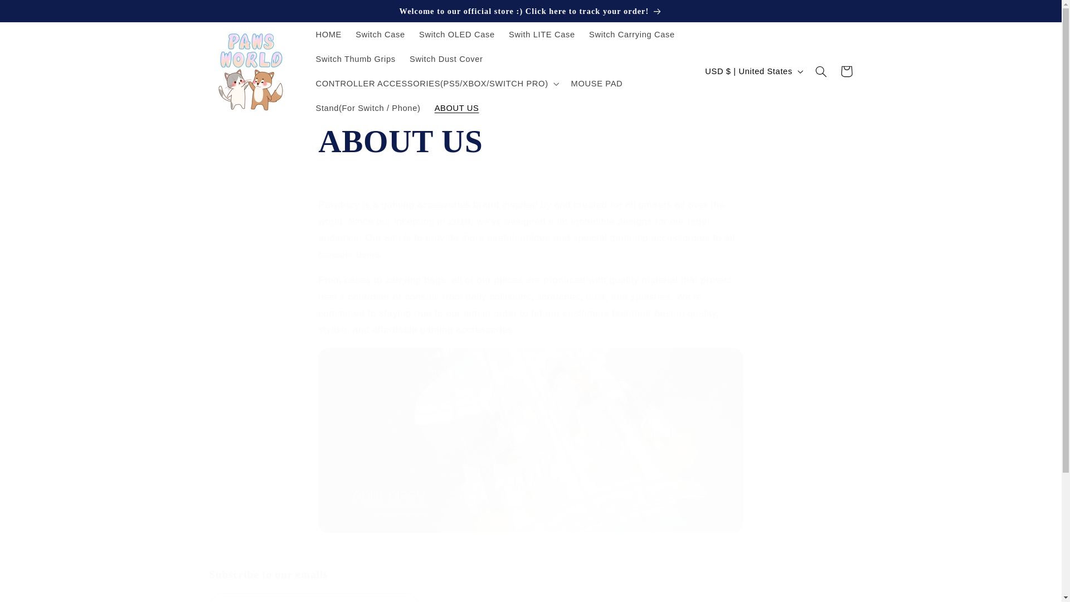  Describe the element at coordinates (457, 35) in the screenshot. I see `Skip to content` at that location.